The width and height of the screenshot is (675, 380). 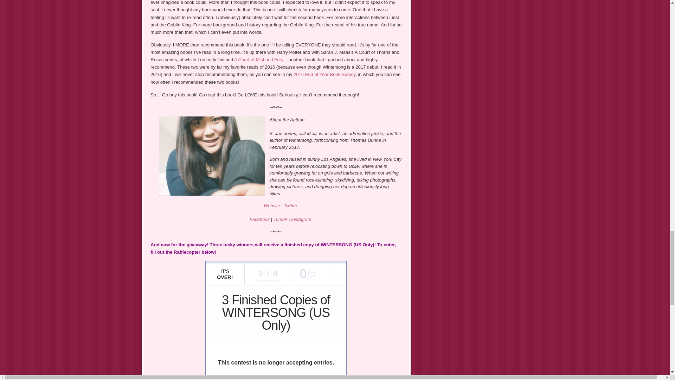 I want to click on Instagram, so click(x=301, y=219).